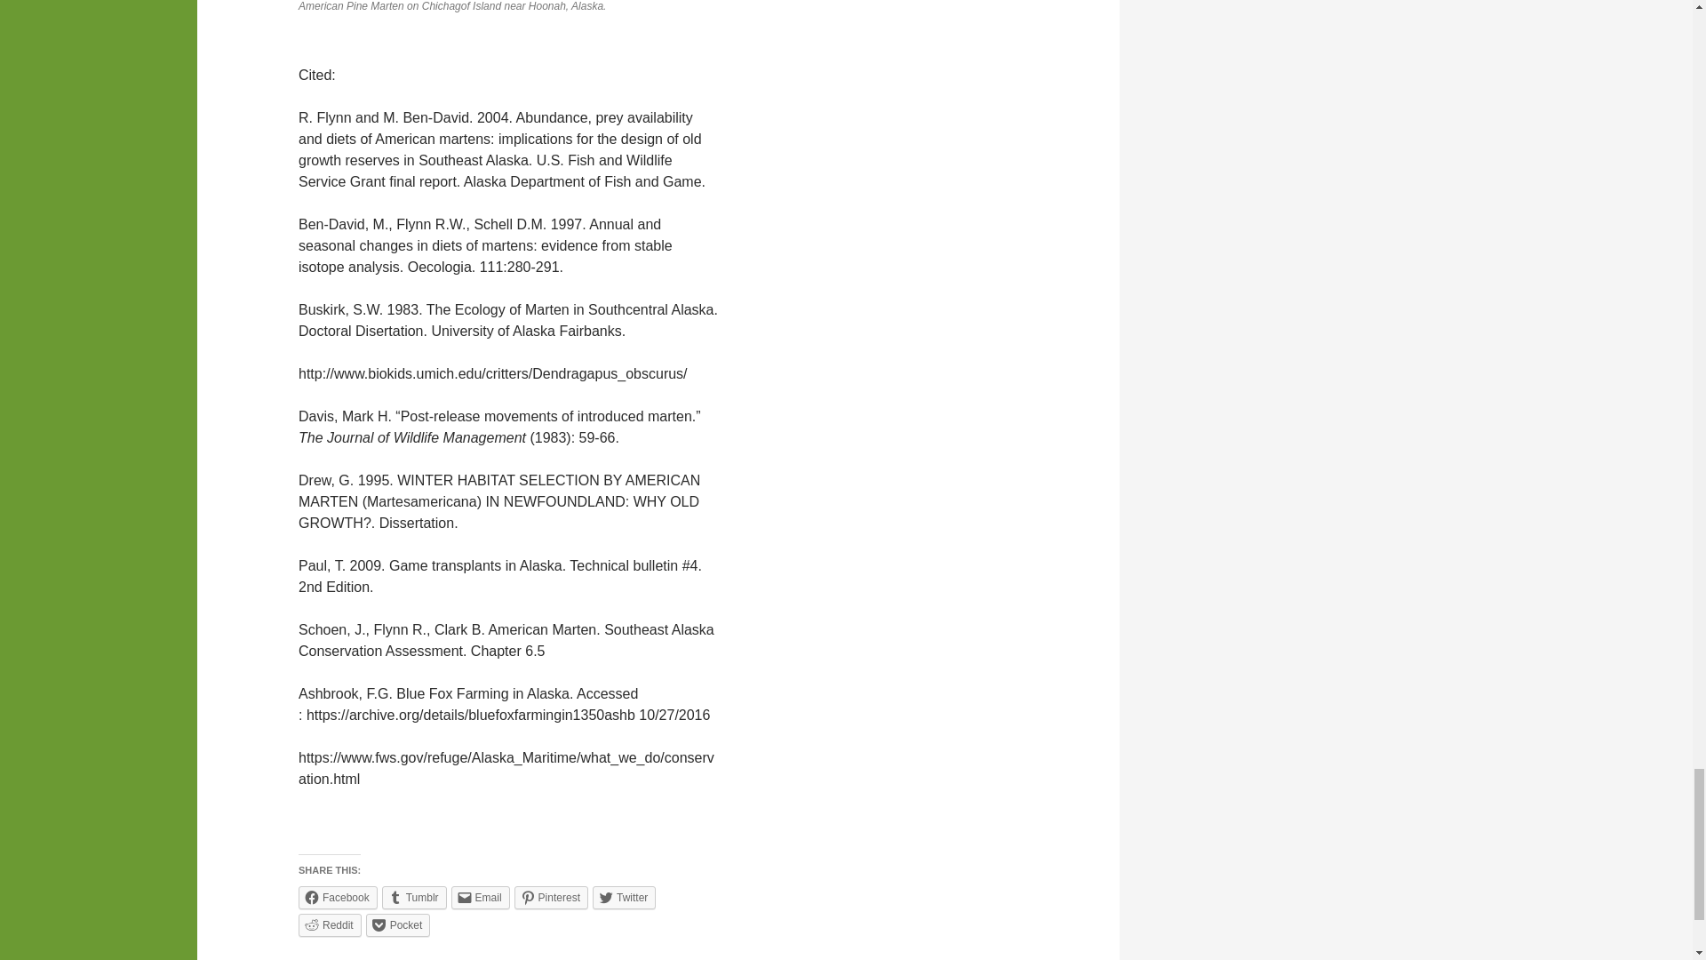  I want to click on Click to share on Twitter, so click(624, 897).